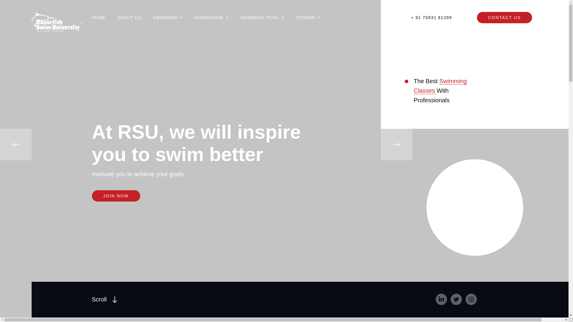 The height and width of the screenshot is (322, 573). What do you see at coordinates (262, 17) in the screenshot?
I see `JOIN NOW` at bounding box center [262, 17].